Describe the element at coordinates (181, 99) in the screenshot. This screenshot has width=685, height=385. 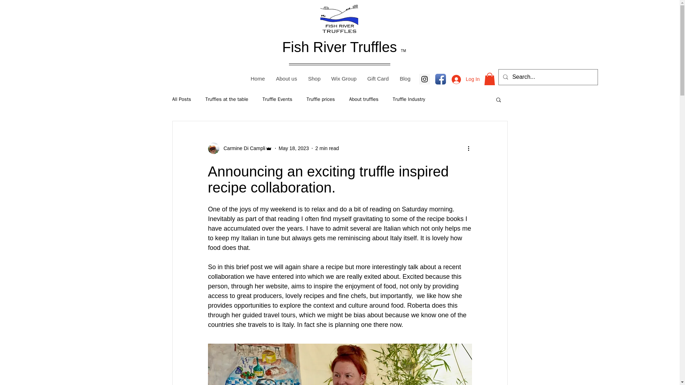
I see `All Posts` at that location.